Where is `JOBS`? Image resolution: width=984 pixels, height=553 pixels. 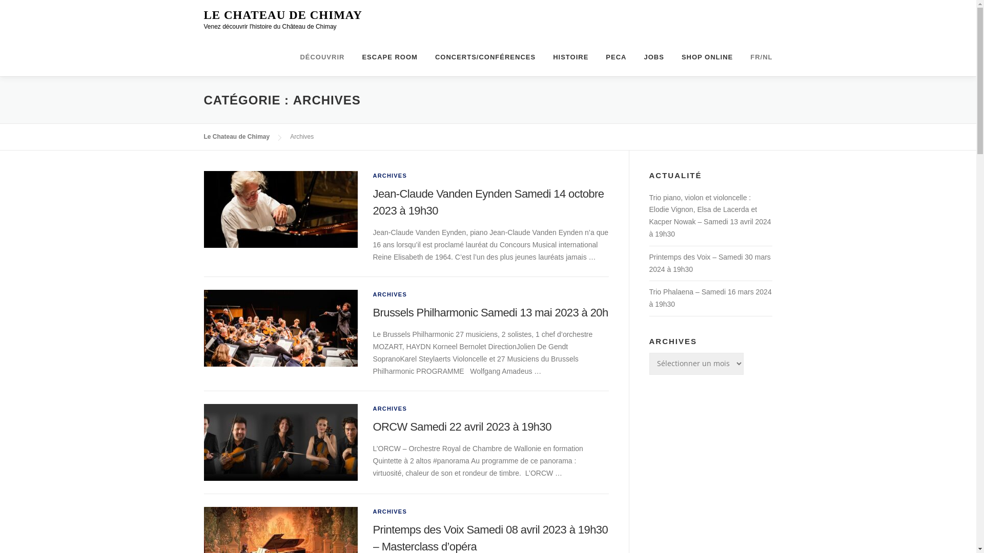
JOBS is located at coordinates (654, 57).